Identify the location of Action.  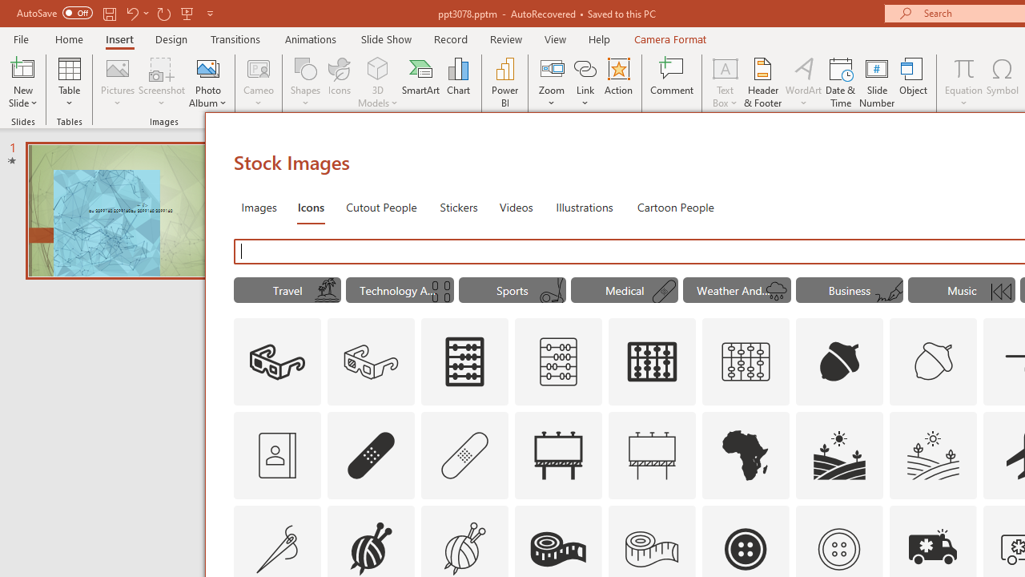
(618, 82).